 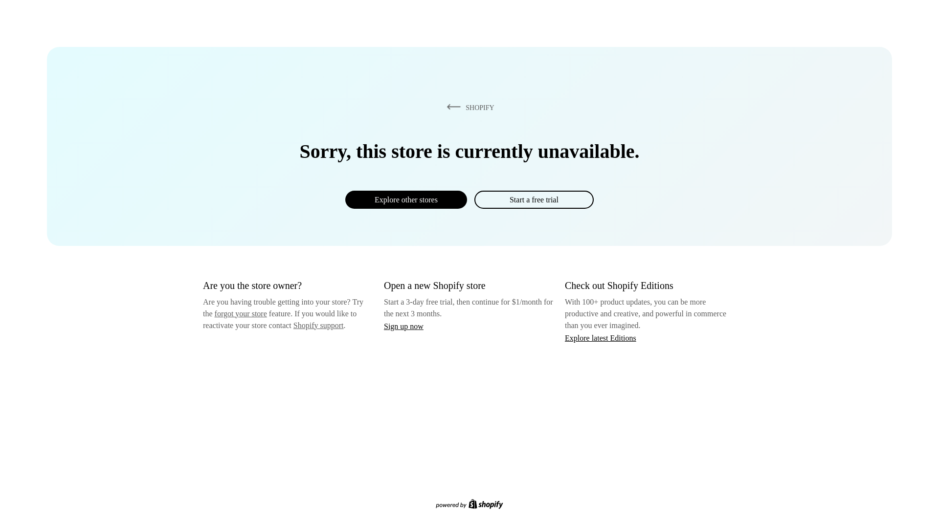 I want to click on Sign up now, so click(x=403, y=326).